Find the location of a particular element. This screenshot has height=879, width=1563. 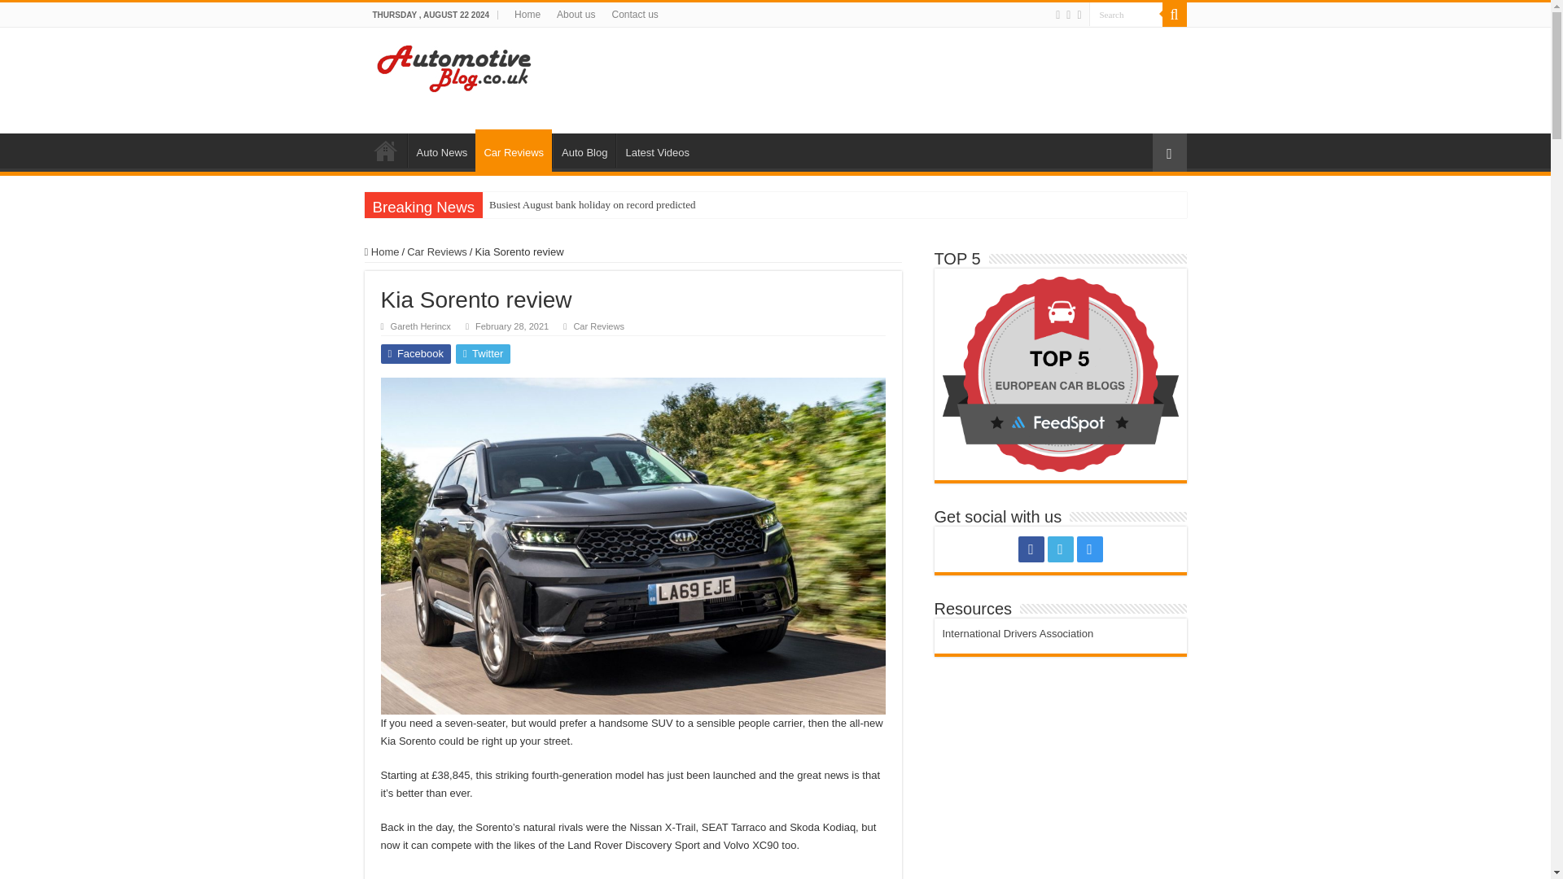

Search is located at coordinates (1126, 15).